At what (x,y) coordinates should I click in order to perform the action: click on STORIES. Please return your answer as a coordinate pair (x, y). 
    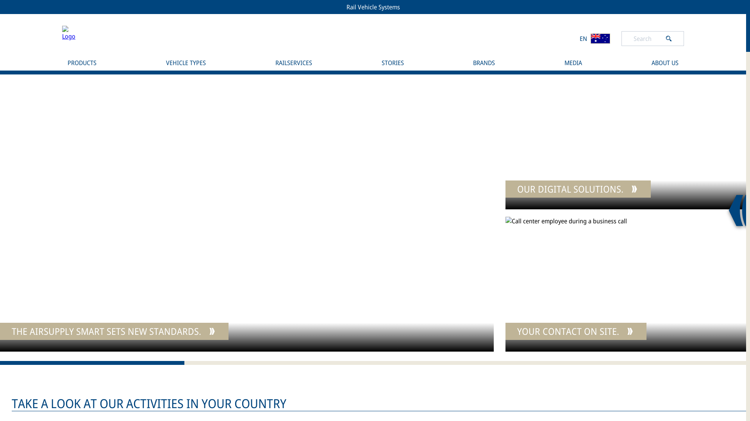
    Looking at the image, I should click on (392, 63).